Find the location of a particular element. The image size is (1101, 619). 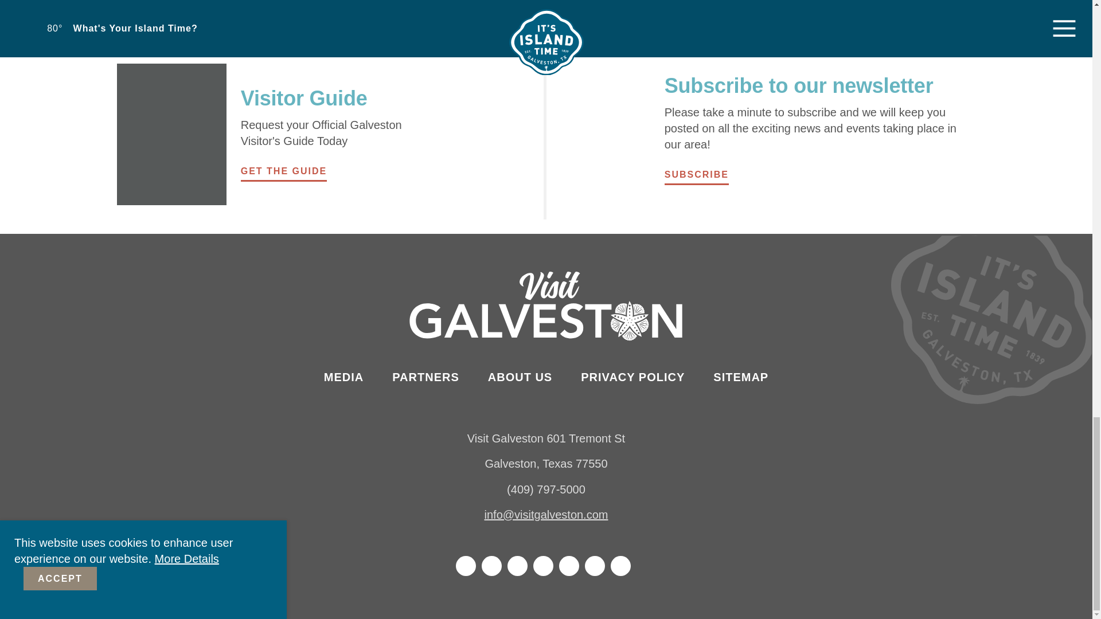

ABOUT US is located at coordinates (520, 377).